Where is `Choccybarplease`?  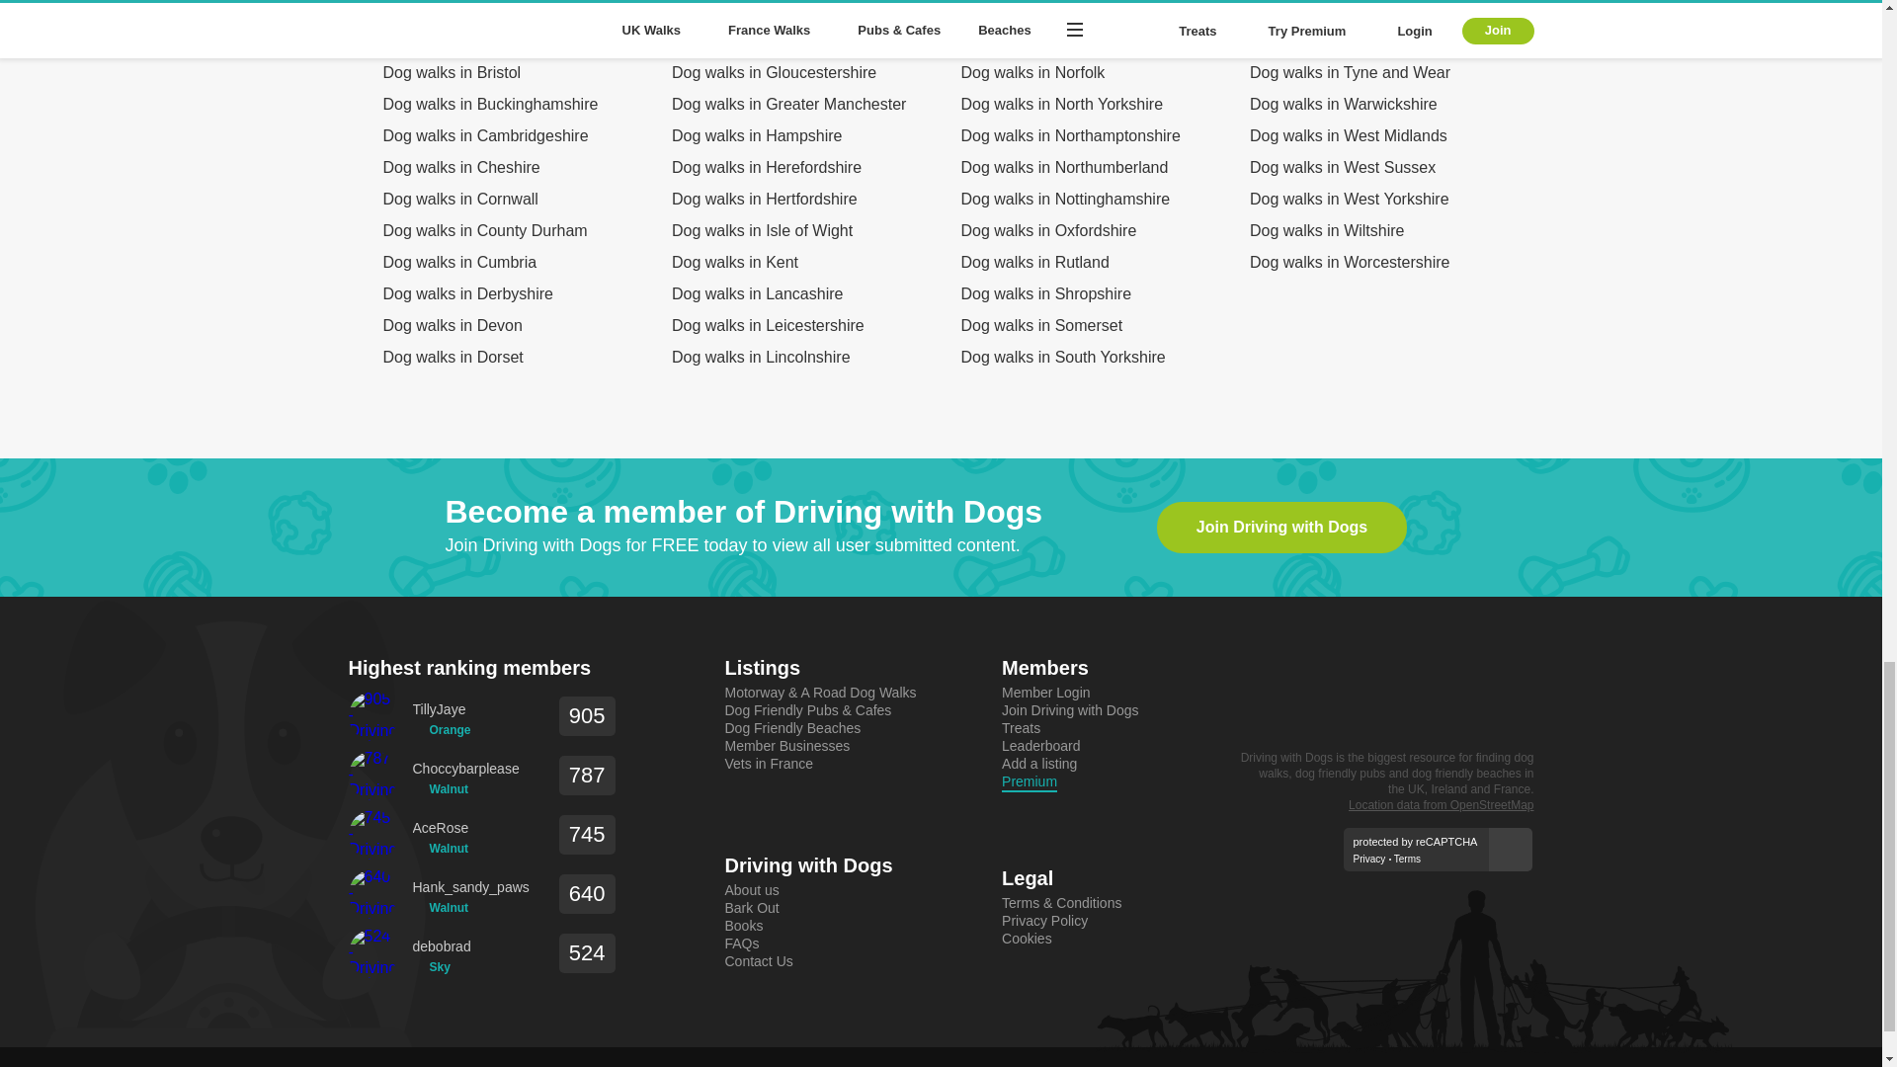 Choccybarplease is located at coordinates (466, 769).